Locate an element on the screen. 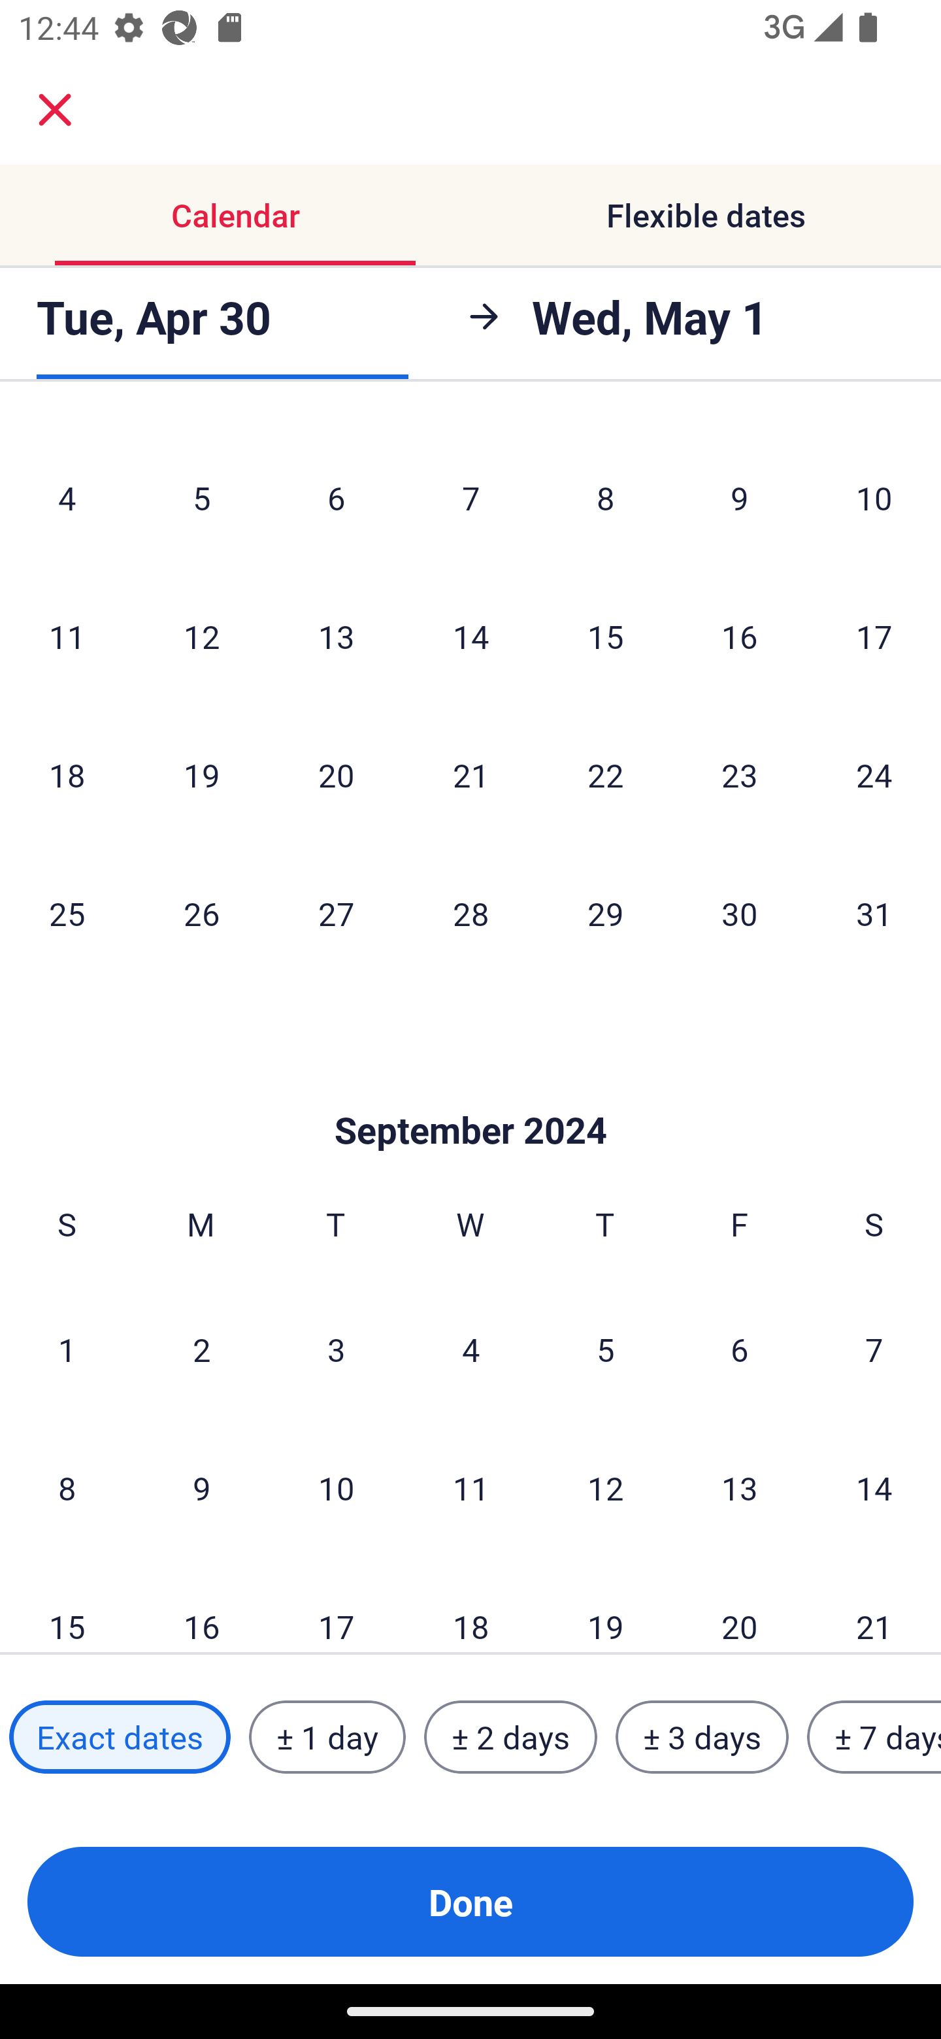 The width and height of the screenshot is (941, 2039). 15 Thursday, August 15, 2024 is located at coordinates (605, 636).